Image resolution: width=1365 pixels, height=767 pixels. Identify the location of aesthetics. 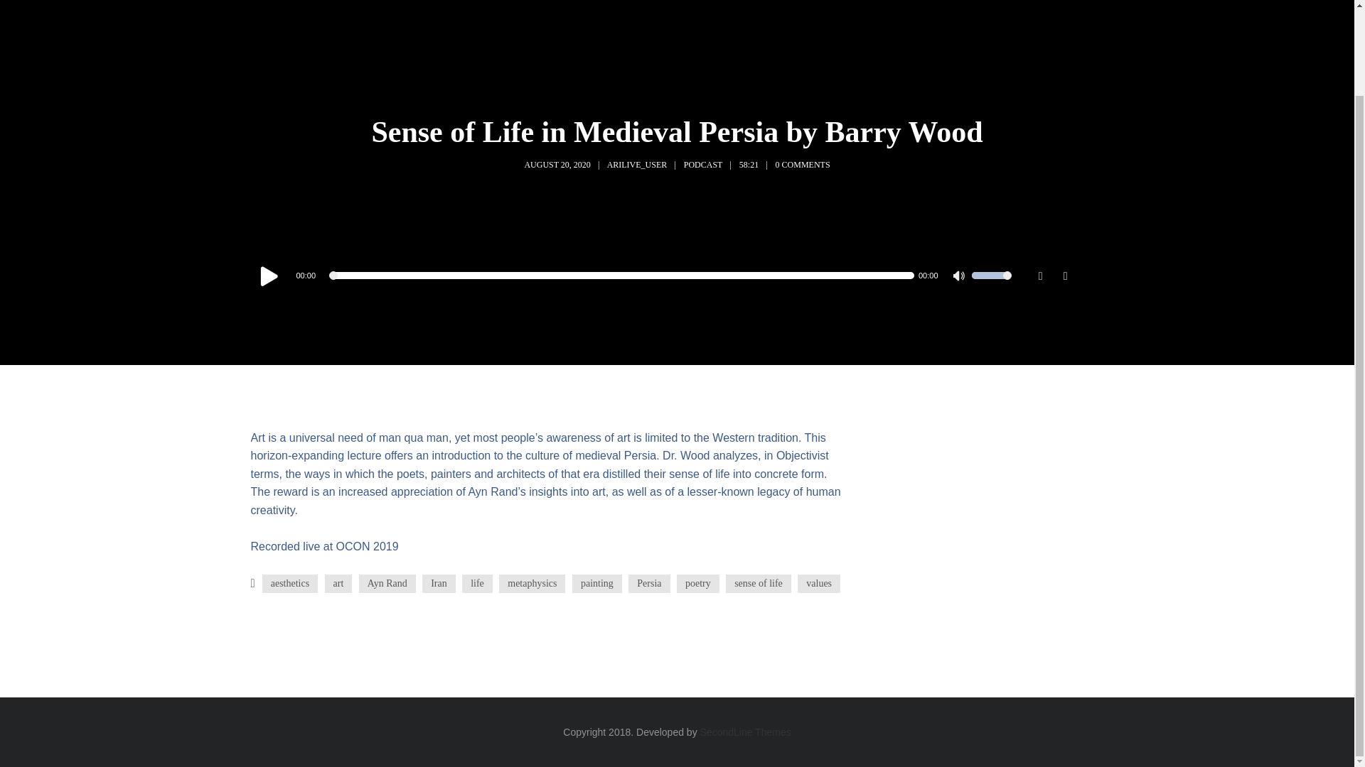
(290, 583).